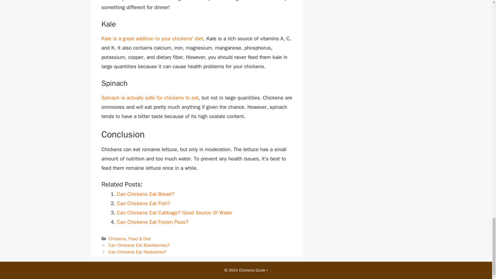 The width and height of the screenshot is (496, 279). What do you see at coordinates (145, 194) in the screenshot?
I see `Can Chickens Eat Bread?` at bounding box center [145, 194].